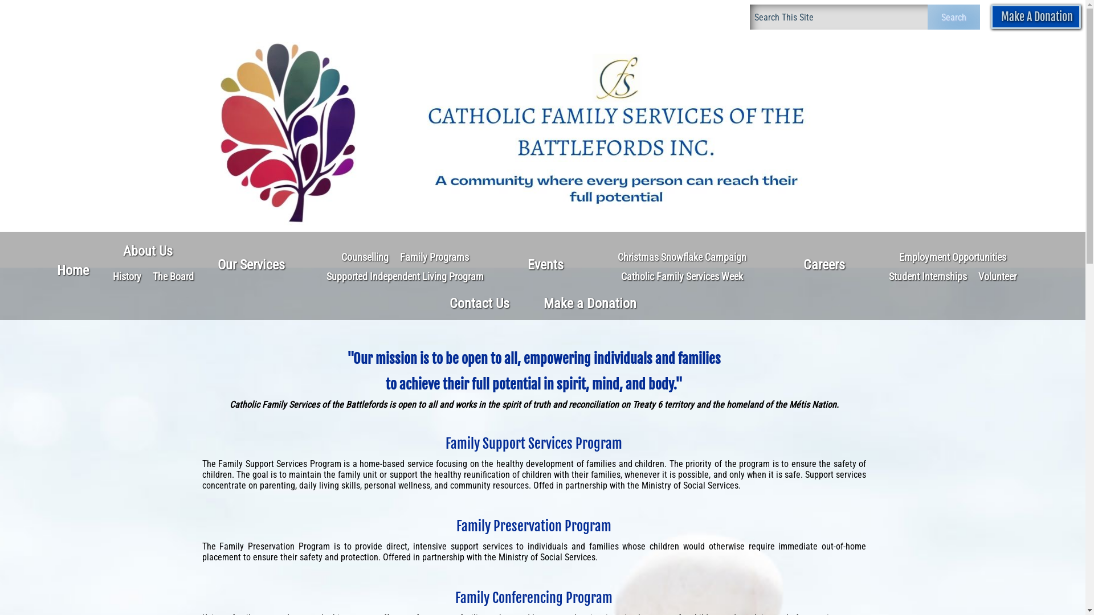 This screenshot has height=615, width=1094. I want to click on Employment Opportunities, so click(953, 257).